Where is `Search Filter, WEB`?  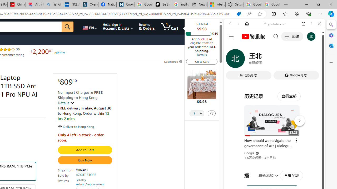
Search Filter, WEB is located at coordinates (232, 60).